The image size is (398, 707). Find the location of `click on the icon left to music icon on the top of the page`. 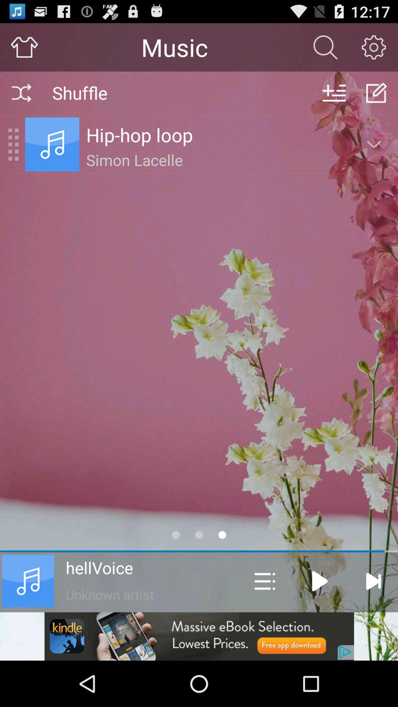

click on the icon left to music icon on the top of the page is located at coordinates (13, 144).